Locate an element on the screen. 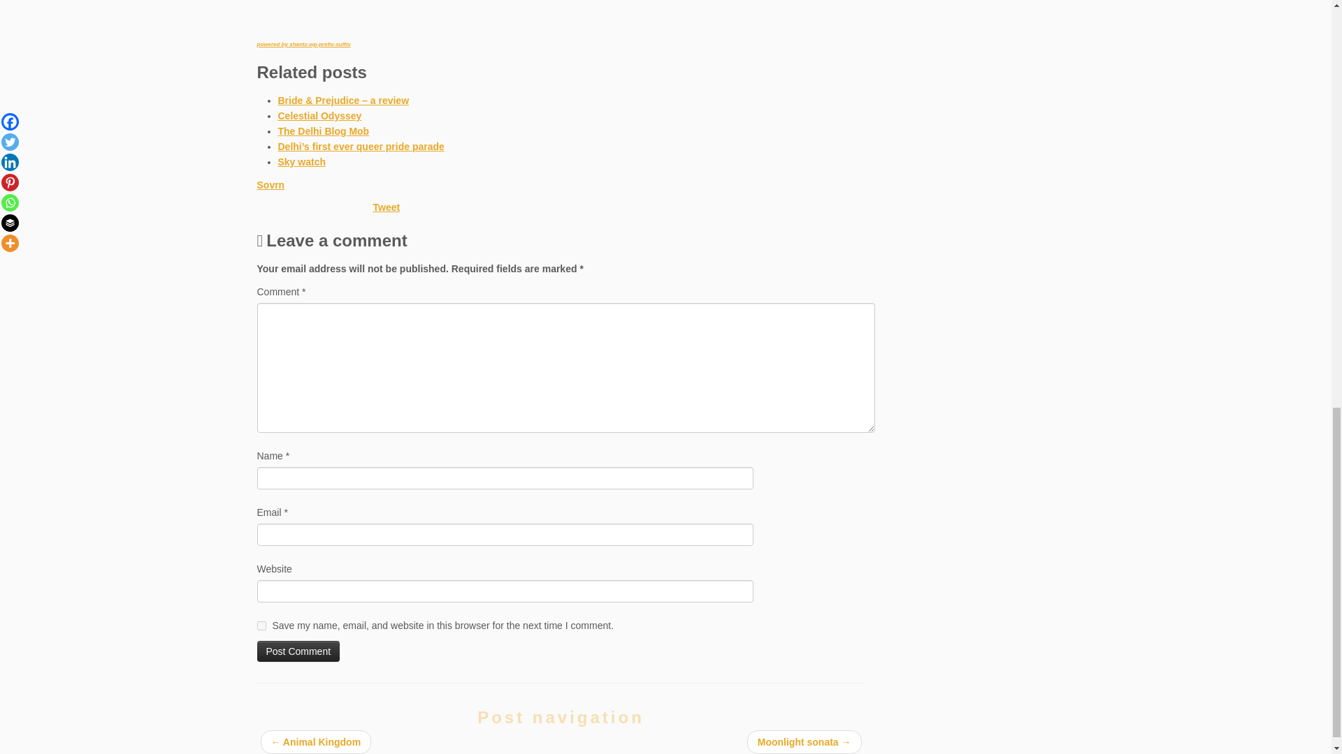 The image size is (1342, 754). Post Comment is located at coordinates (299, 651).